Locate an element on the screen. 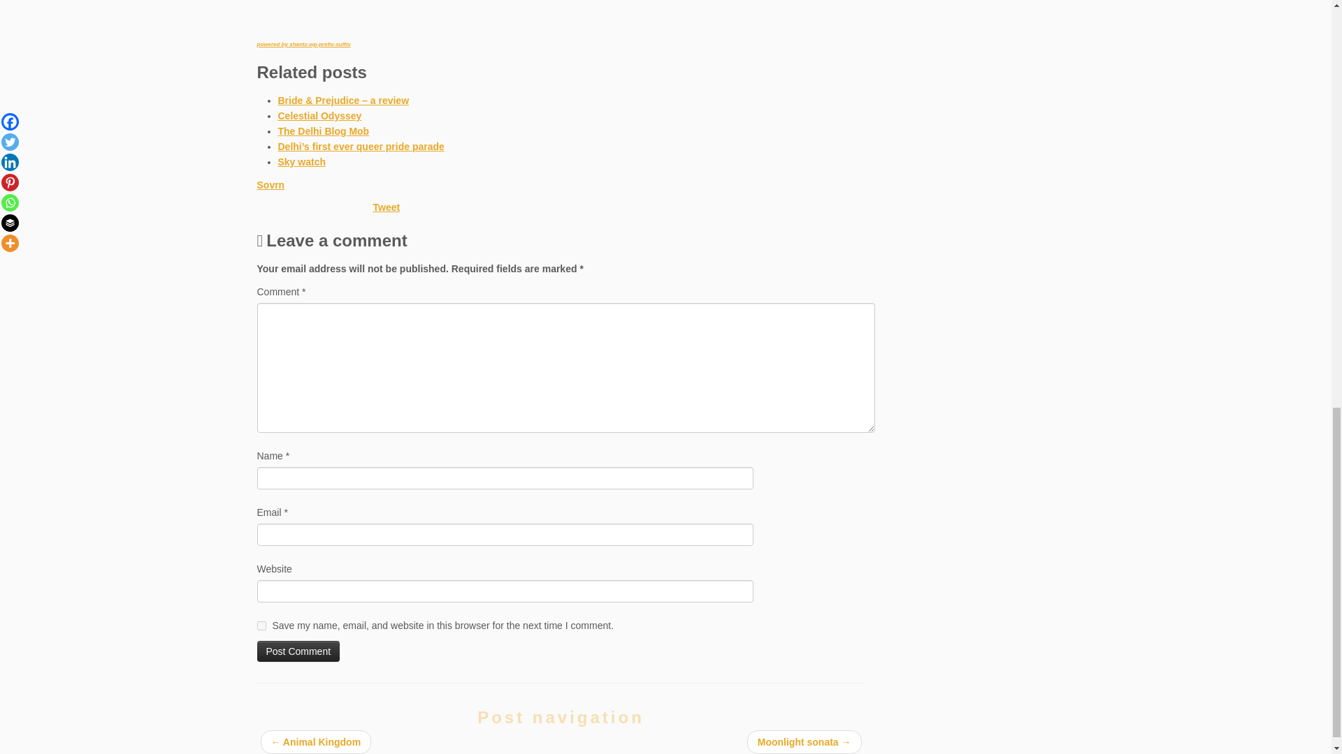 The image size is (1342, 754). Post Comment is located at coordinates (299, 651).